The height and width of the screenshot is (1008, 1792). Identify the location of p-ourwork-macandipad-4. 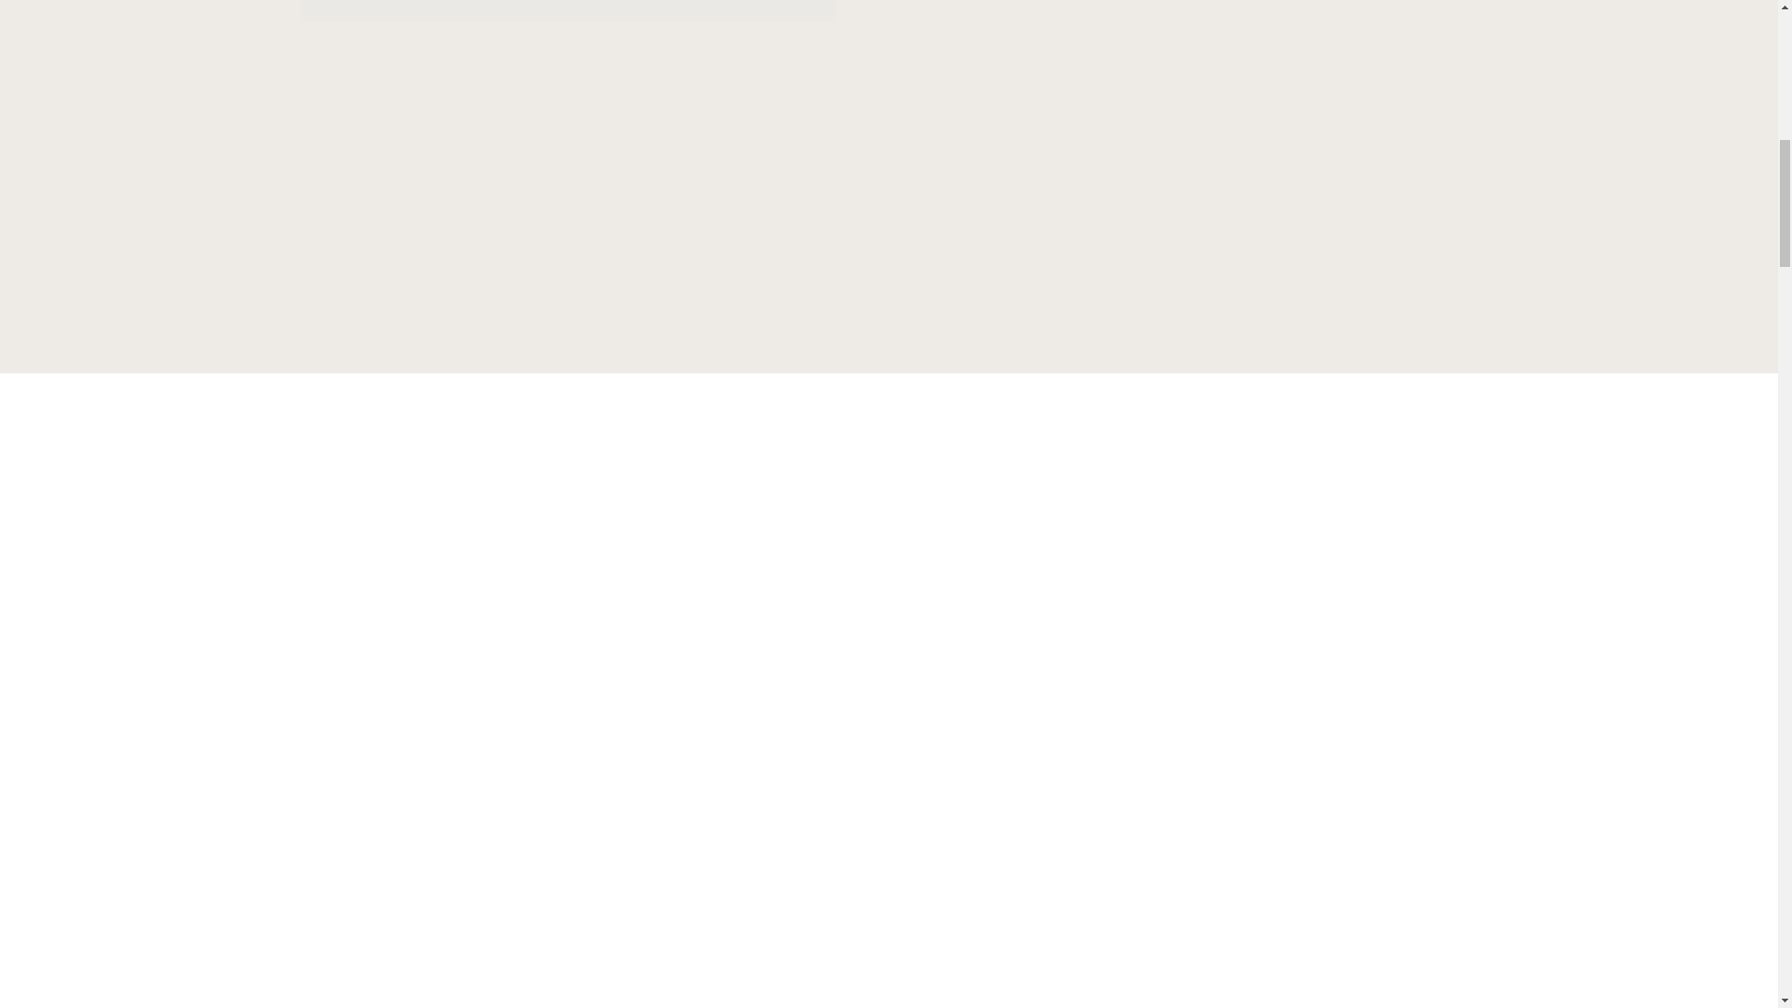
(567, 11).